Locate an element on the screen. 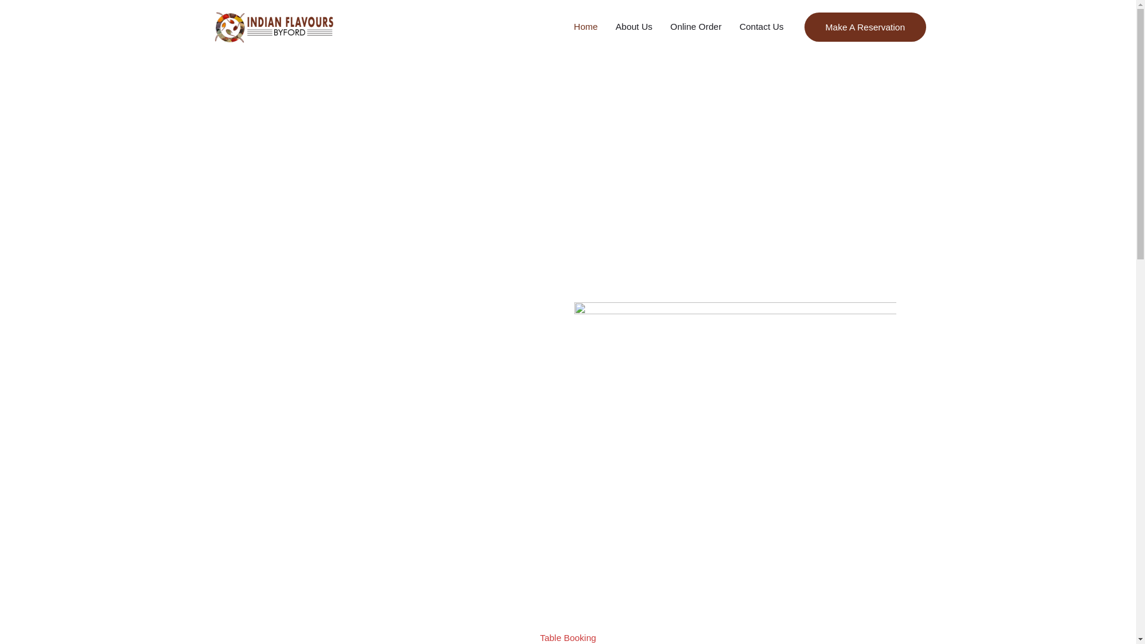  Make A Reservation is located at coordinates (865, 26).